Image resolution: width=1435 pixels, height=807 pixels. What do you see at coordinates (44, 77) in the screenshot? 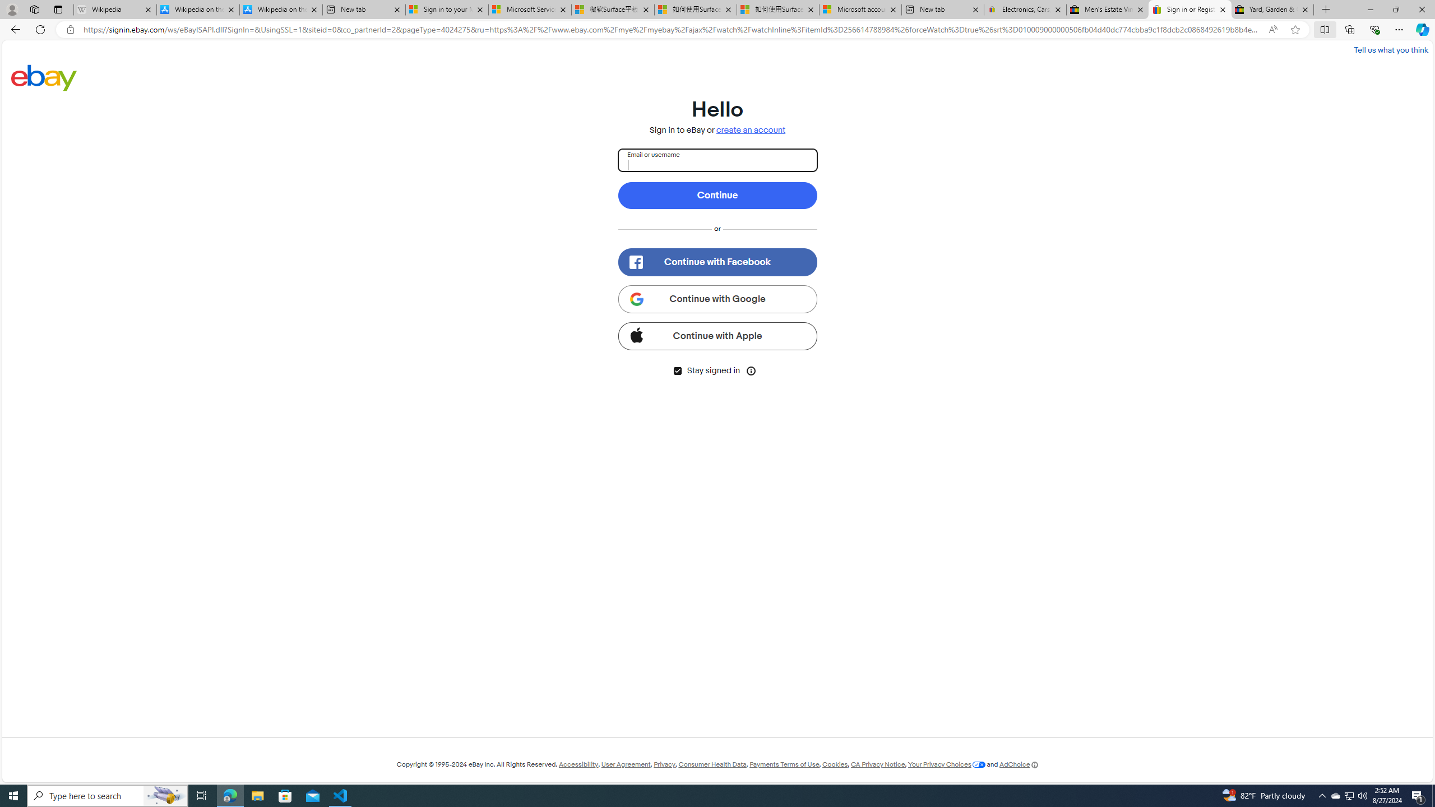
I see `eBay Home` at bounding box center [44, 77].